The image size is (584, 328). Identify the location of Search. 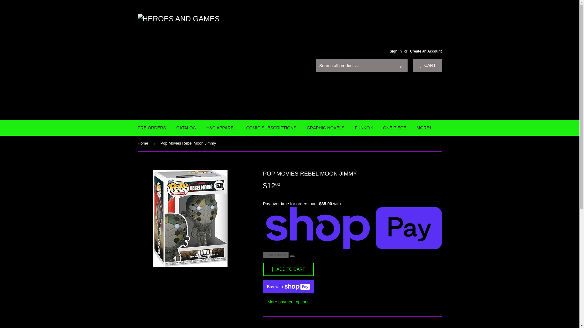
(401, 66).